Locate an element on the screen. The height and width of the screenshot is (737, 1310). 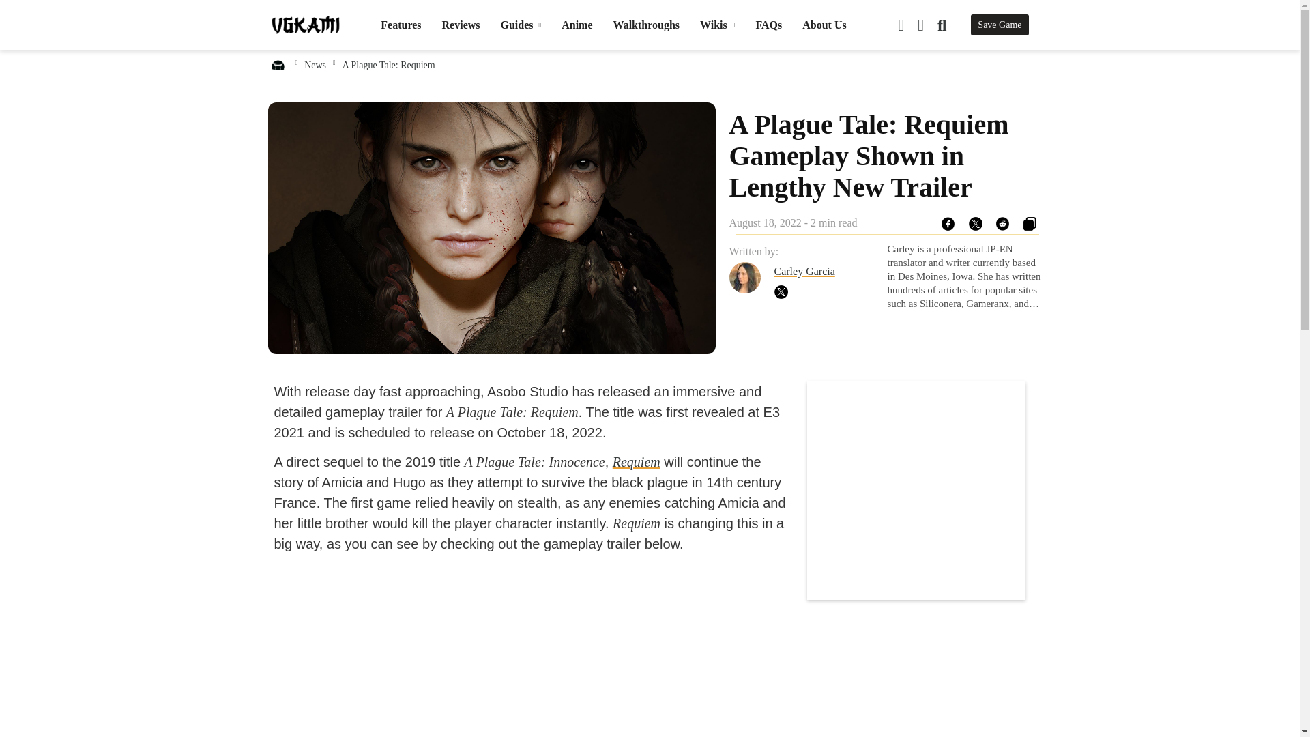
Guides is located at coordinates (521, 25).